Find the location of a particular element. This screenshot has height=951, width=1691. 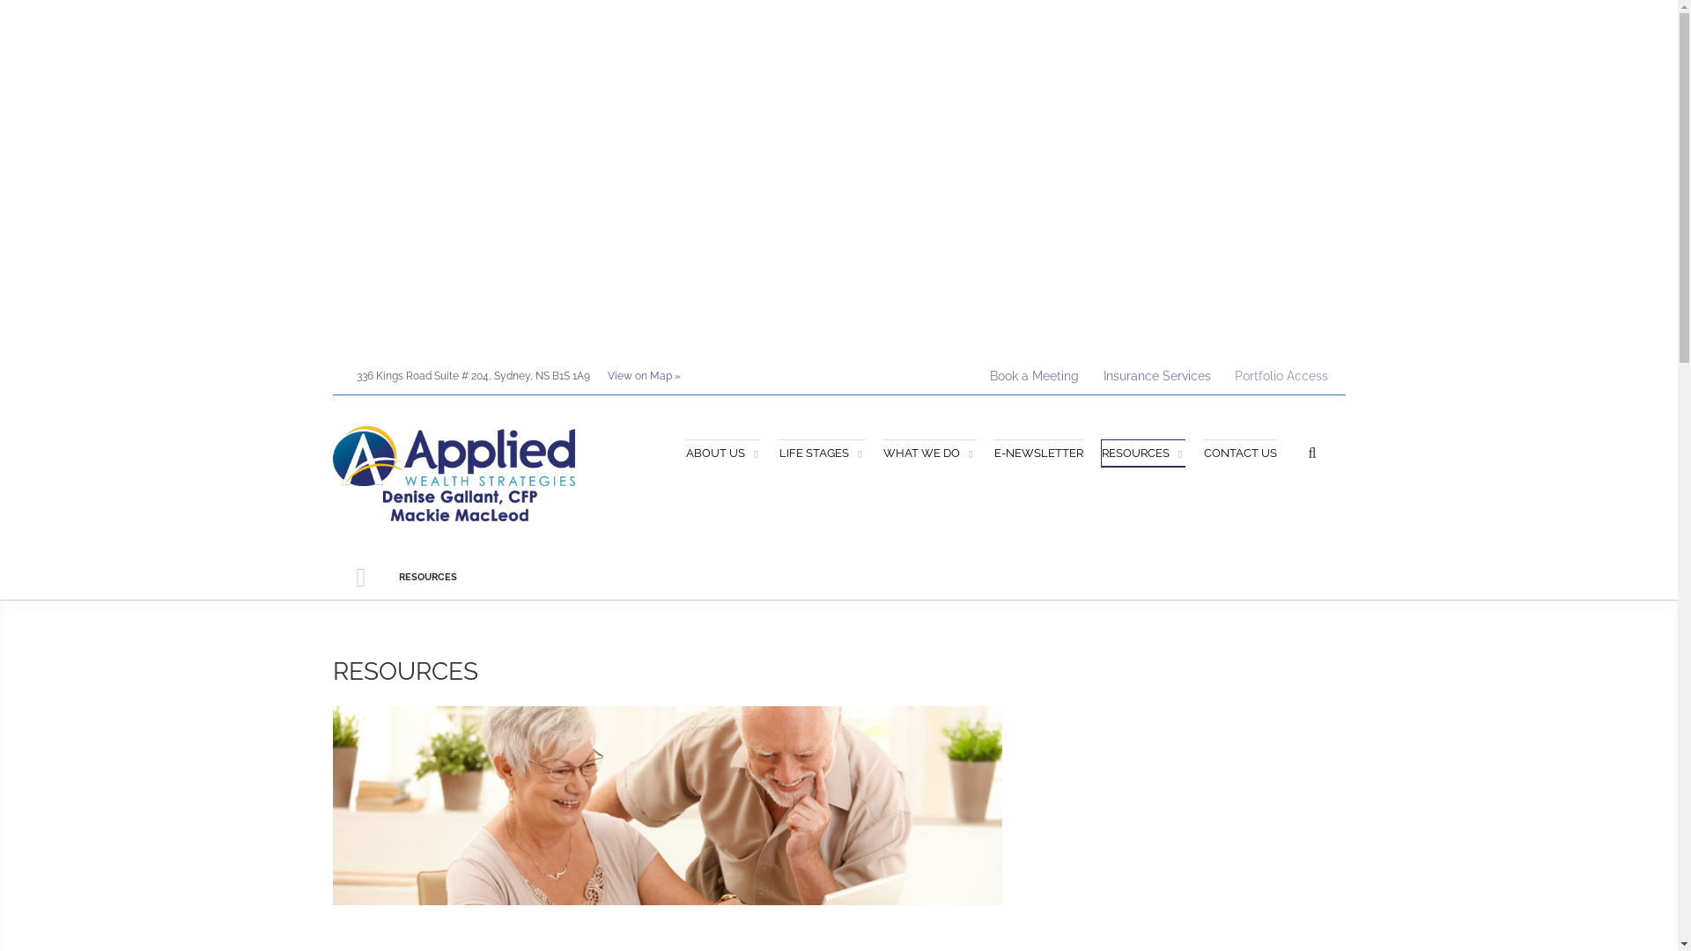

HOME is located at coordinates (361, 578).